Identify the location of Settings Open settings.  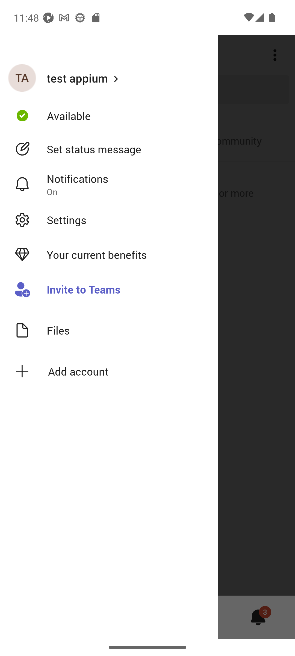
(109, 220).